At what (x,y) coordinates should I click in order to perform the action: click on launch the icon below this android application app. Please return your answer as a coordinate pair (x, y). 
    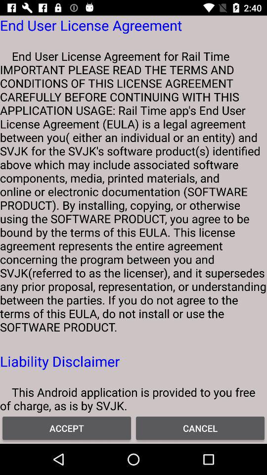
    Looking at the image, I should click on (200, 427).